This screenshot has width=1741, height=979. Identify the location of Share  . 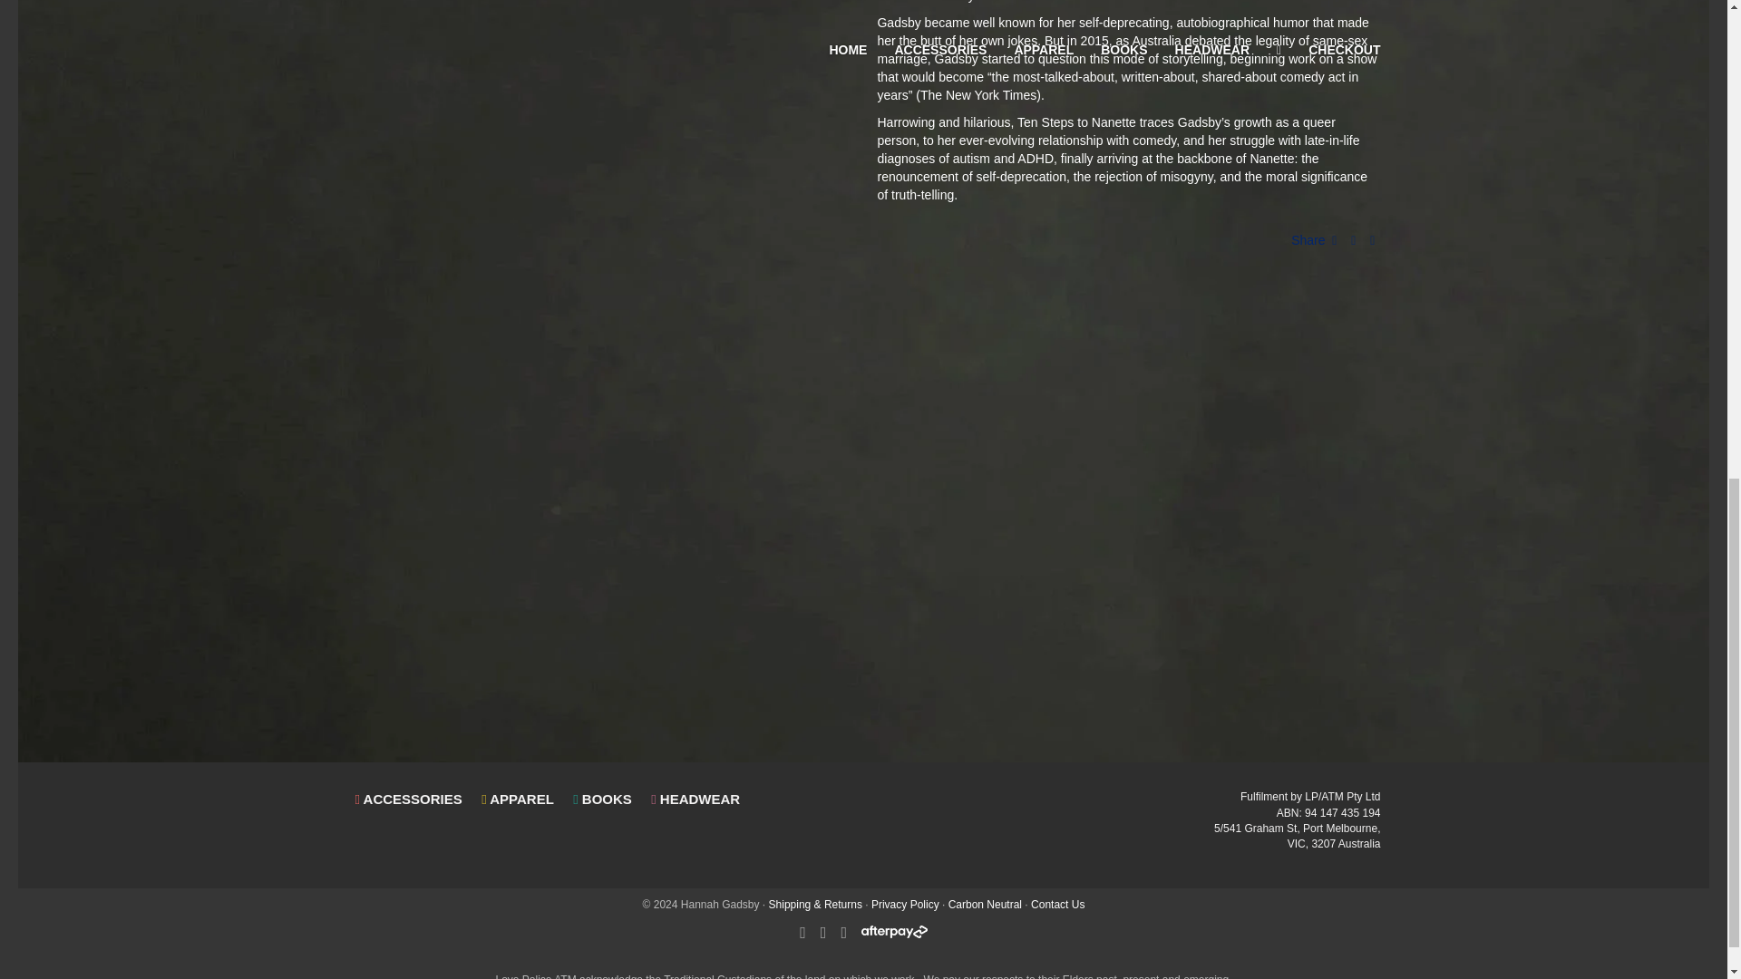
(1314, 241).